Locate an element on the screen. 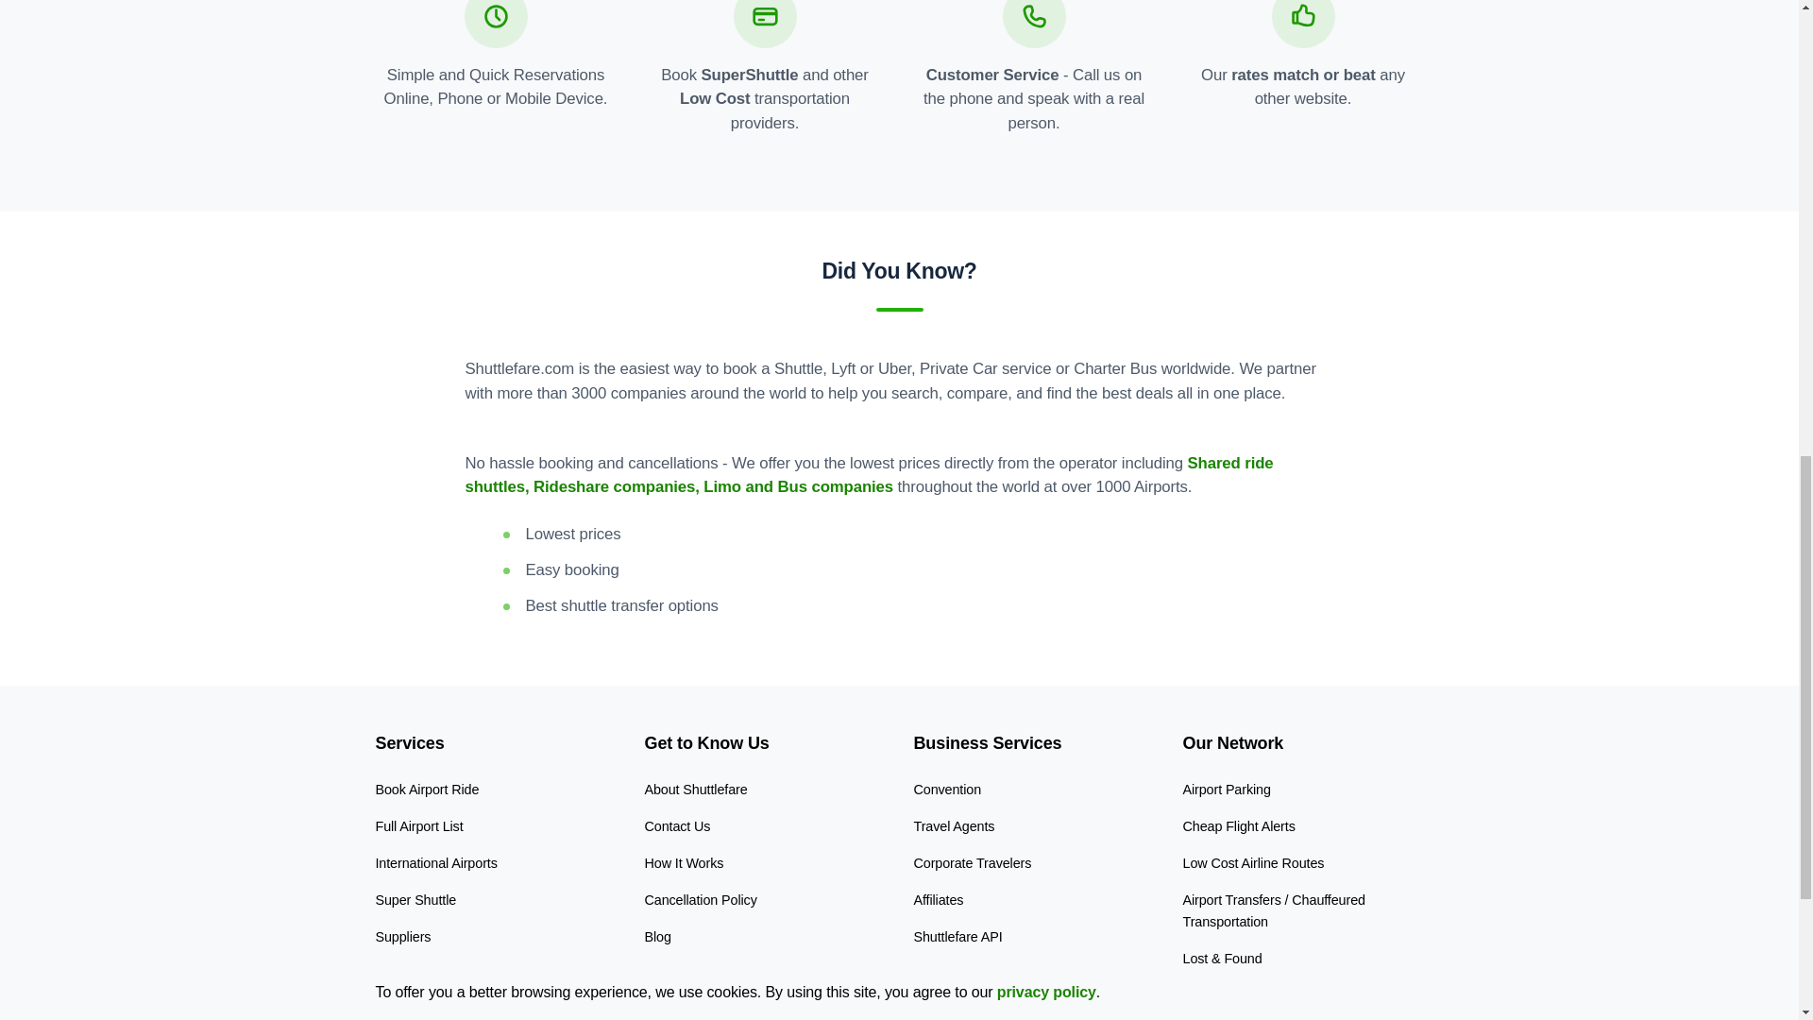 The image size is (1813, 1020). About Shuttlefare is located at coordinates (695, 790).